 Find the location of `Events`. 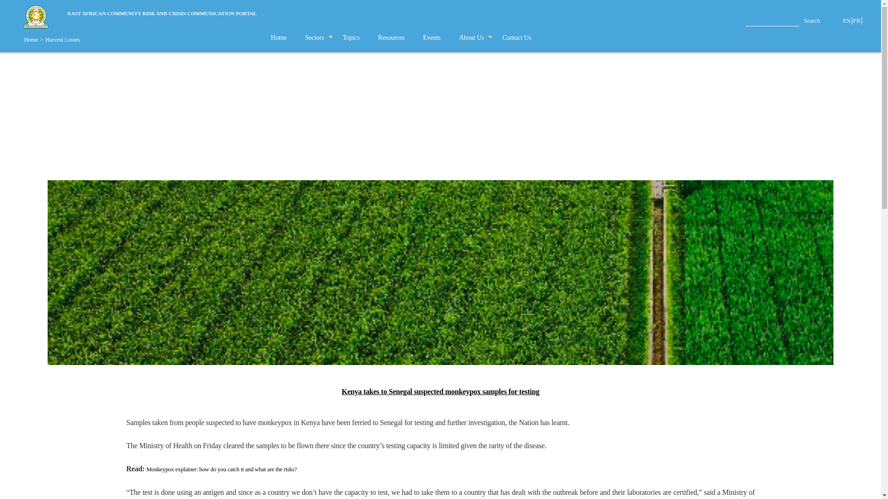

Events is located at coordinates (432, 37).